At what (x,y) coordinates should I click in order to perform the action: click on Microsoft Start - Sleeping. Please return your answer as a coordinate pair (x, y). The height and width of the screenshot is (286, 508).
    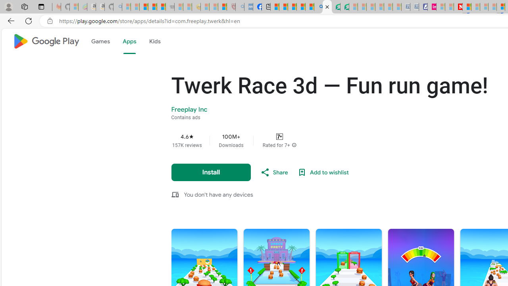
    Looking at the image, I should click on (449, 7).